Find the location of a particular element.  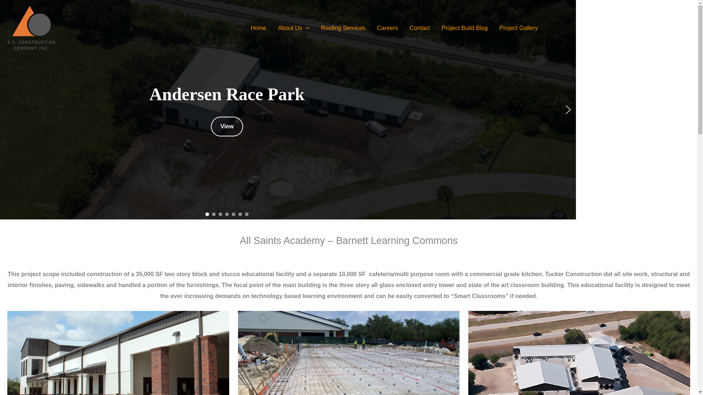

Home is located at coordinates (258, 28).